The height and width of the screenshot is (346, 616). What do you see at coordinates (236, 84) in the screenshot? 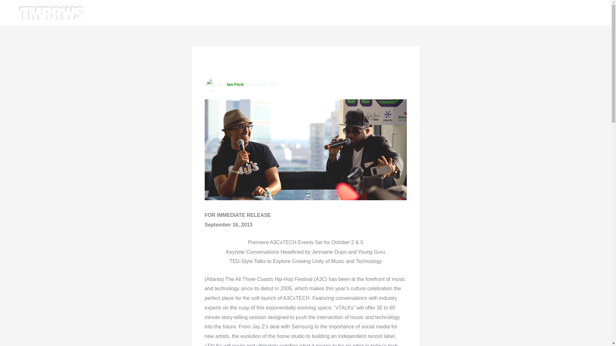
I see `Ian Ford` at bounding box center [236, 84].